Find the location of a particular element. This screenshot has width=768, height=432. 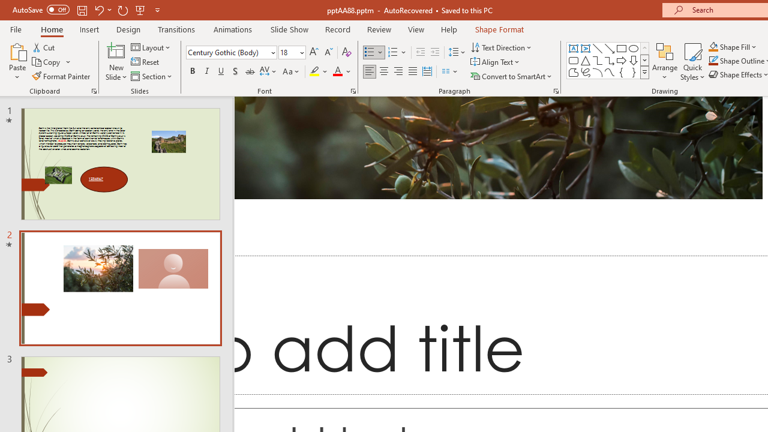

AutomationID: ShapesInsertGallery is located at coordinates (608, 60).